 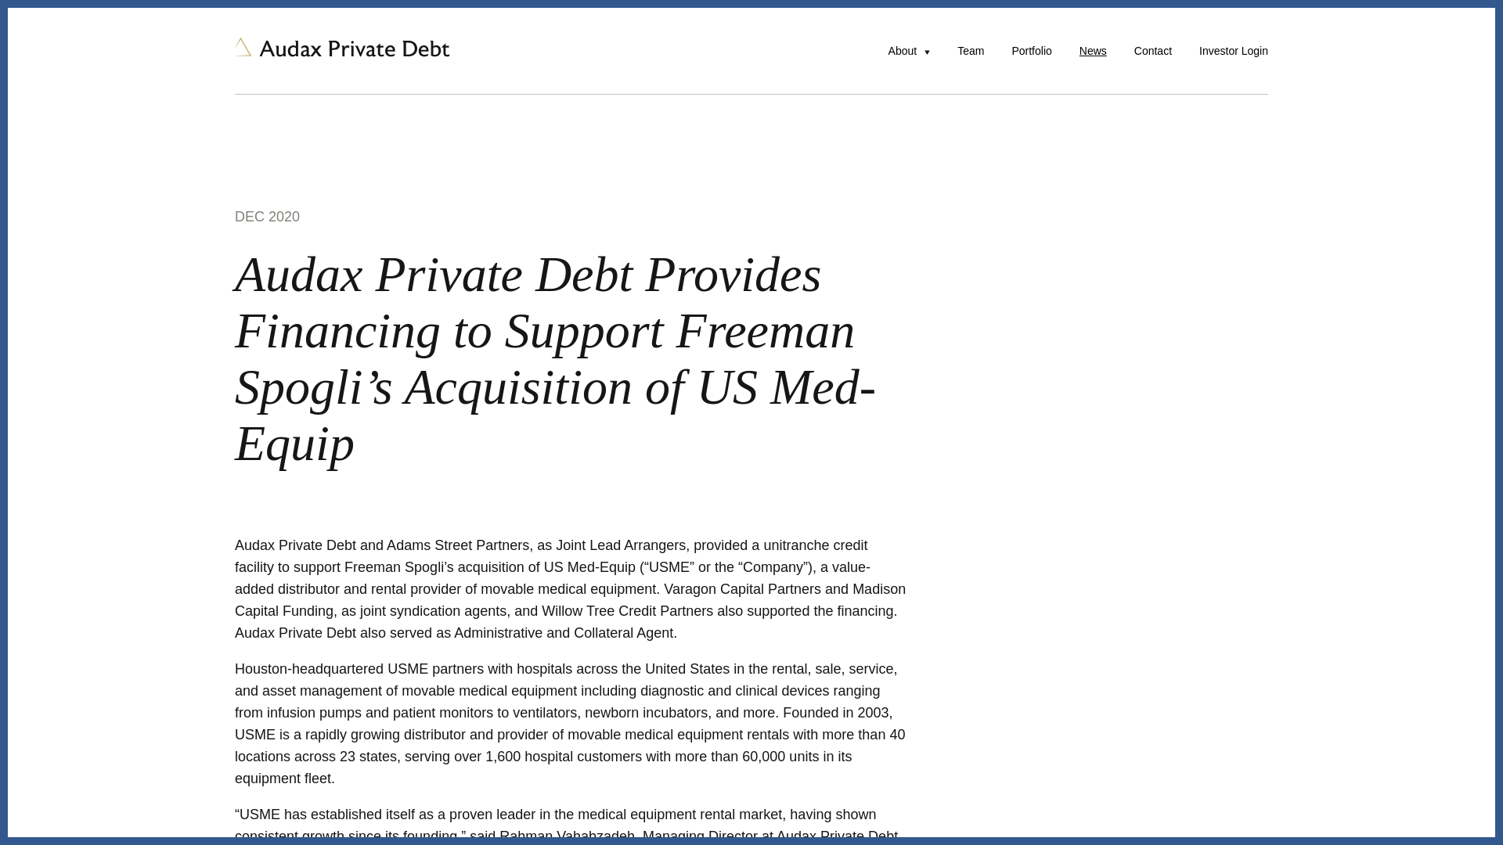 What do you see at coordinates (971, 51) in the screenshot?
I see `Team` at bounding box center [971, 51].